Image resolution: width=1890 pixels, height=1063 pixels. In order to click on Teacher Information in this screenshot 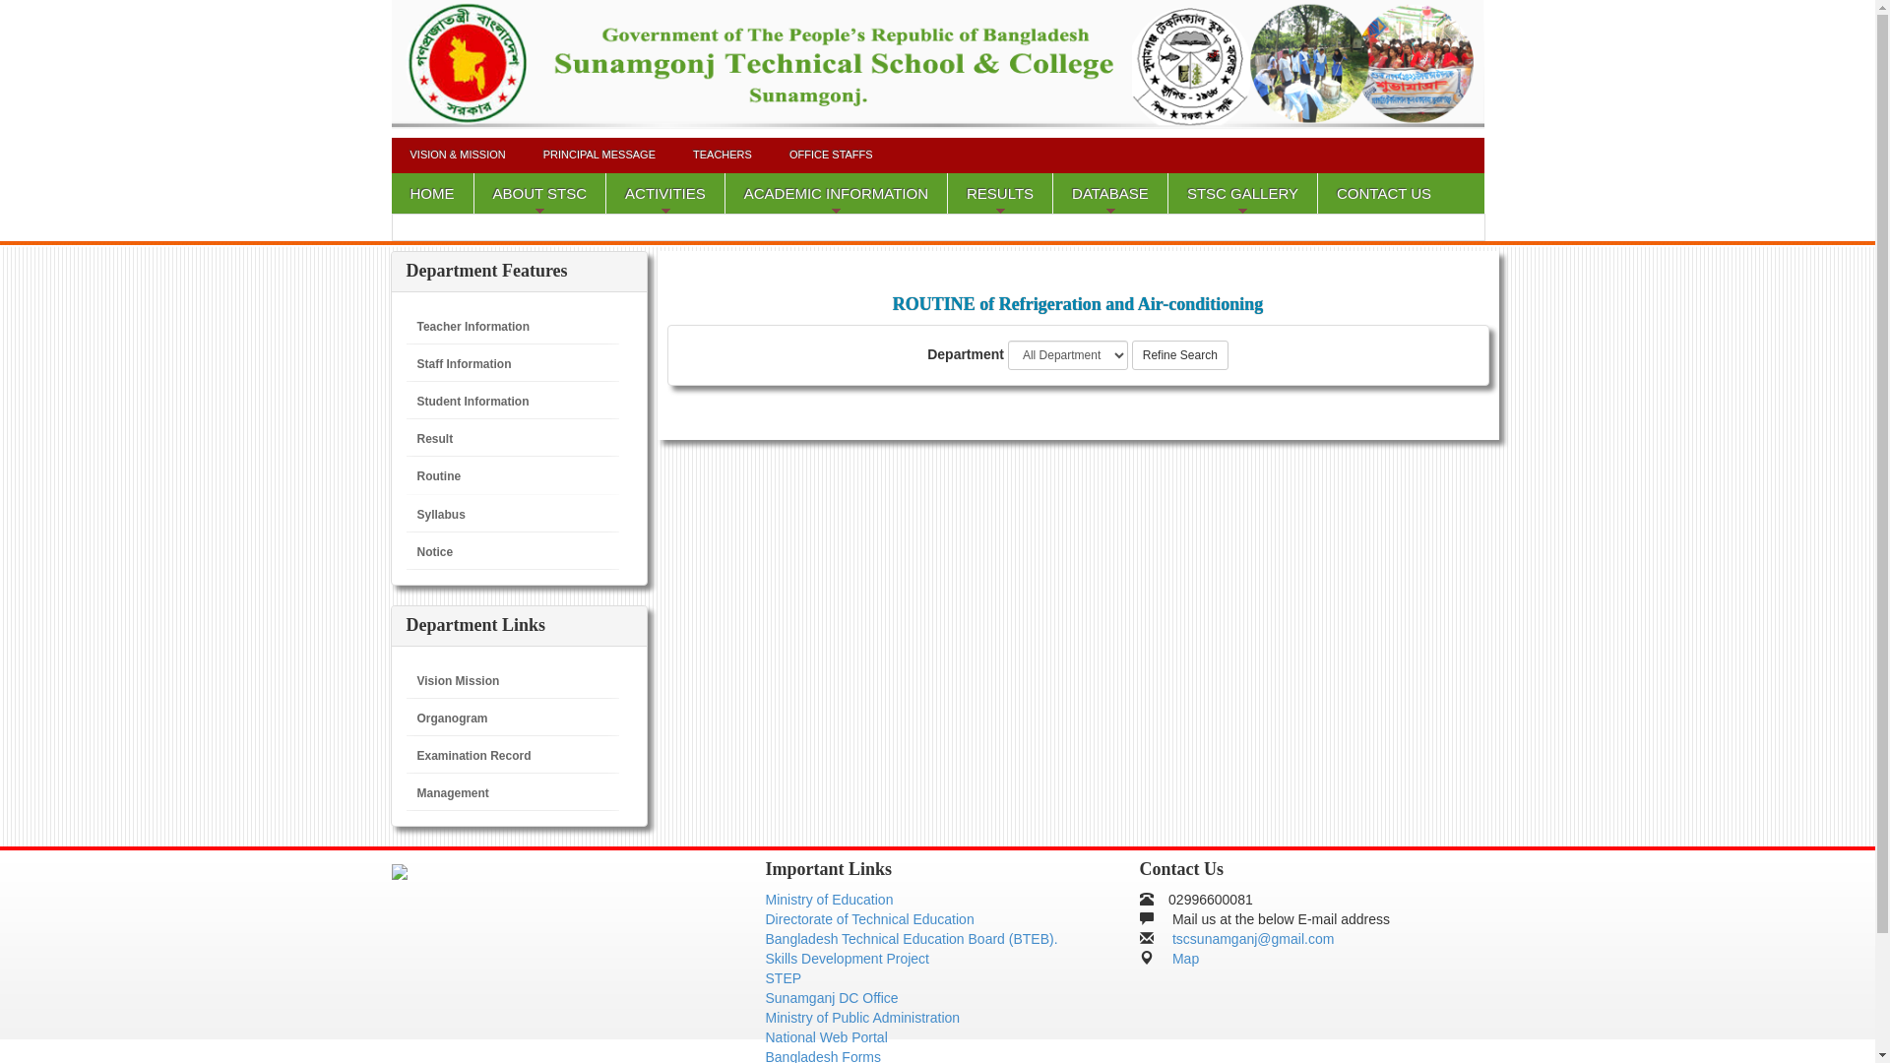, I will do `click(473, 327)`.